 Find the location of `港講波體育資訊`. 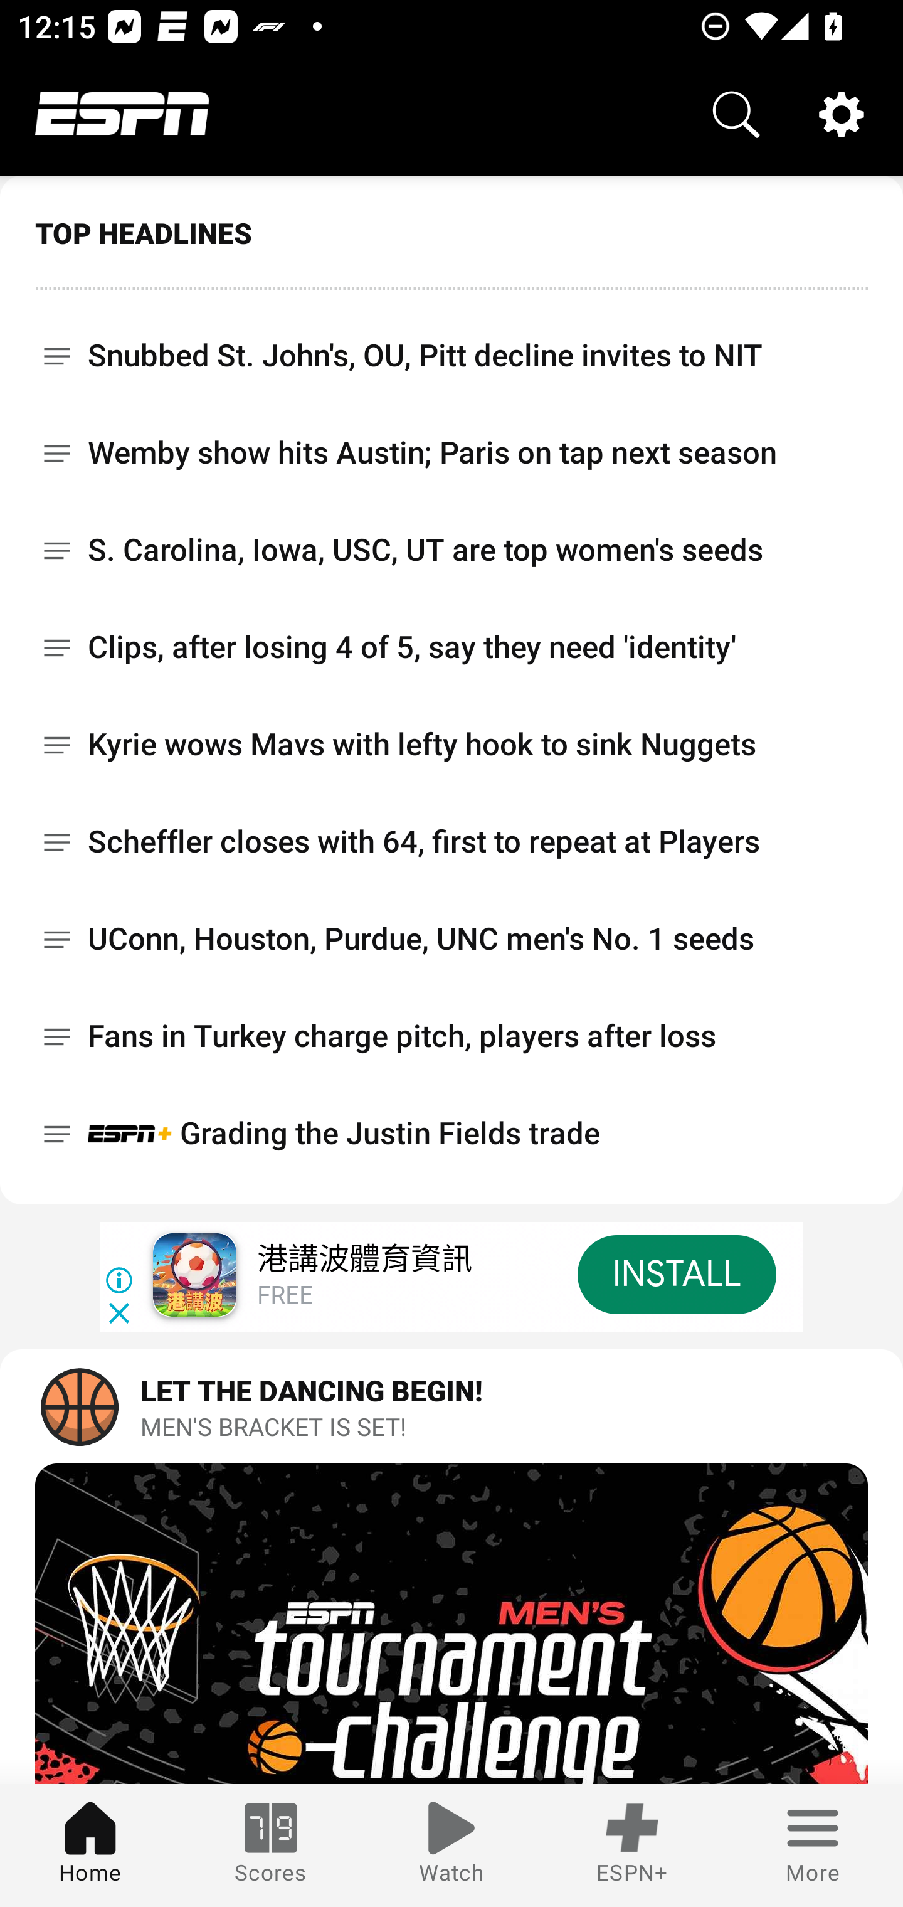

港講波體育資訊 is located at coordinates (364, 1260).